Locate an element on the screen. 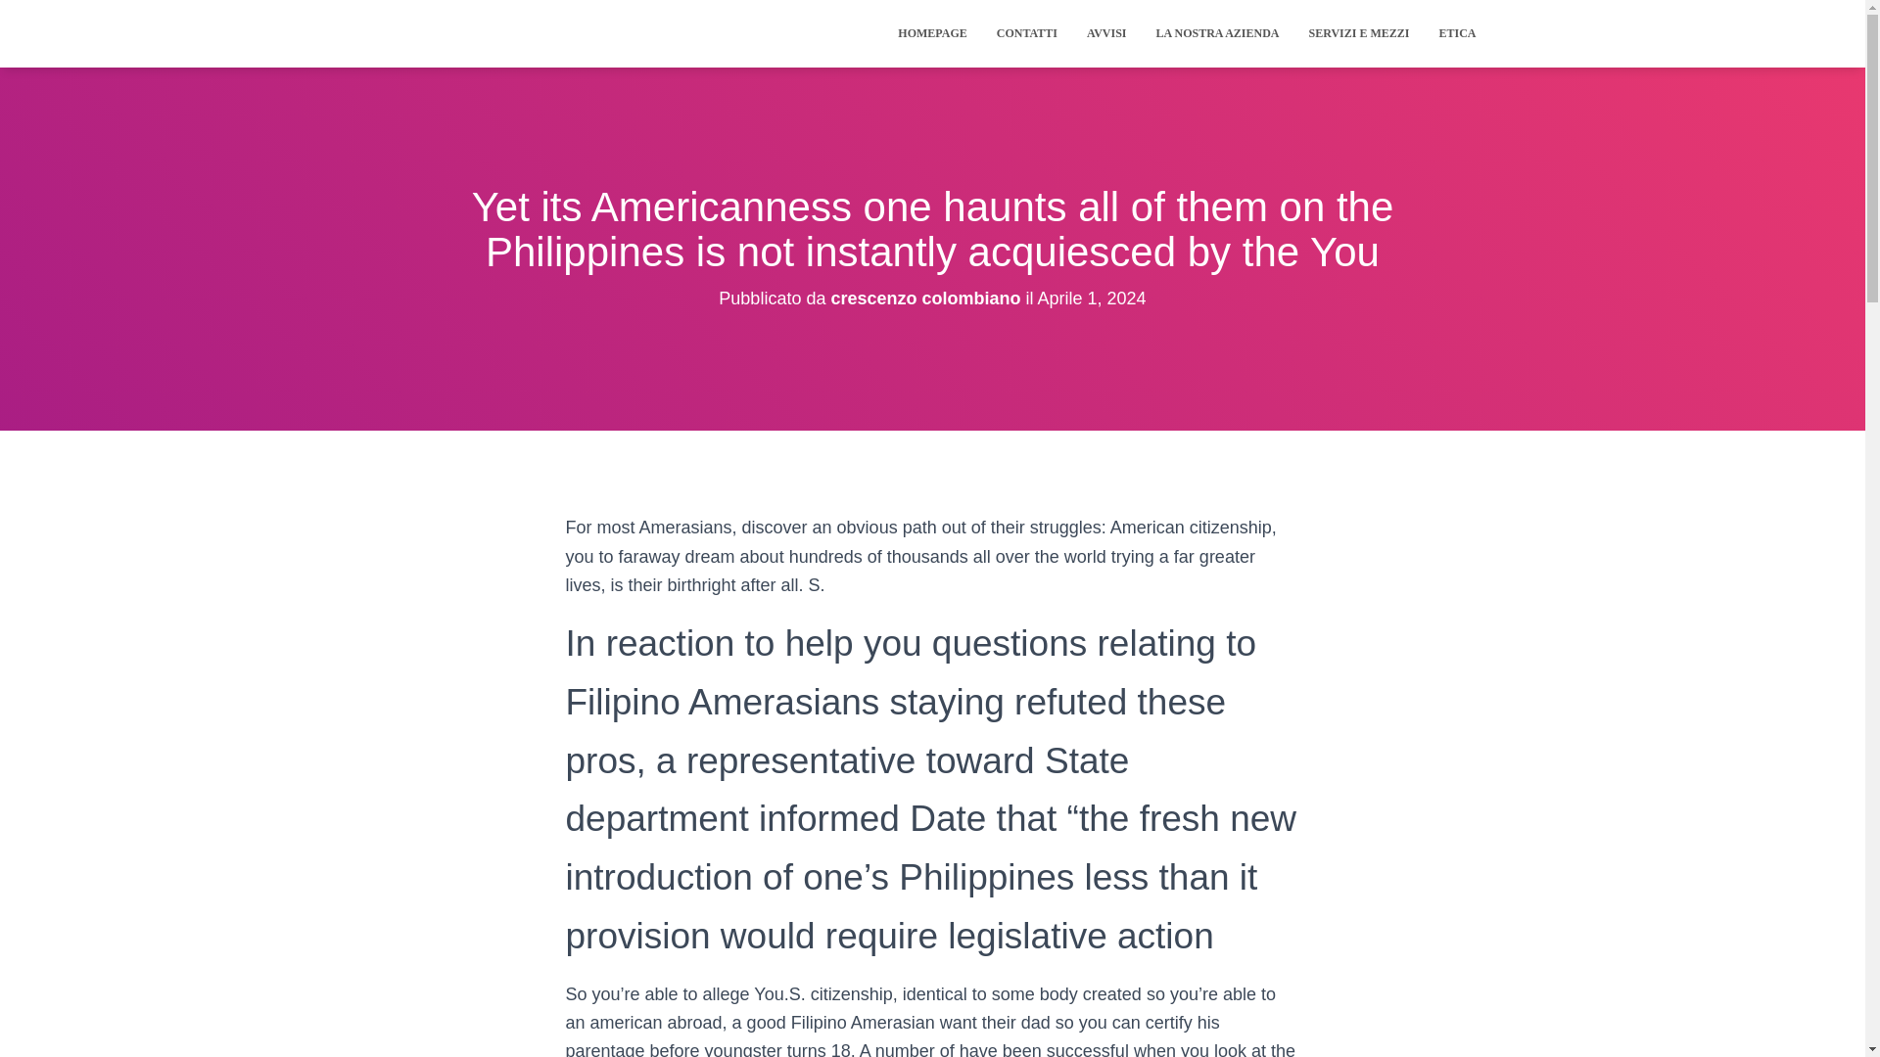  SERVIZI E MEZZI is located at coordinates (1359, 33).